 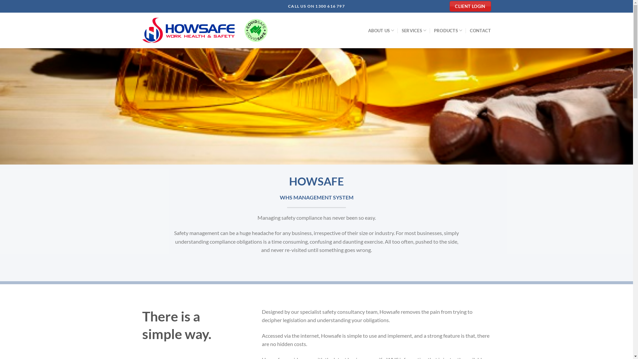 What do you see at coordinates (330, 6) in the screenshot?
I see `1300 616 797` at bounding box center [330, 6].